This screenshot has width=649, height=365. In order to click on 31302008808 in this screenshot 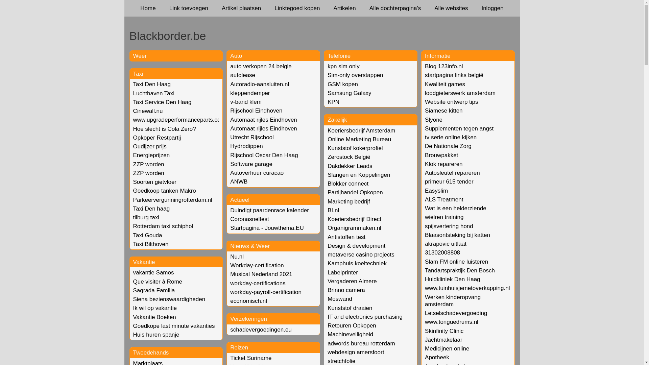, I will do `click(442, 253)`.